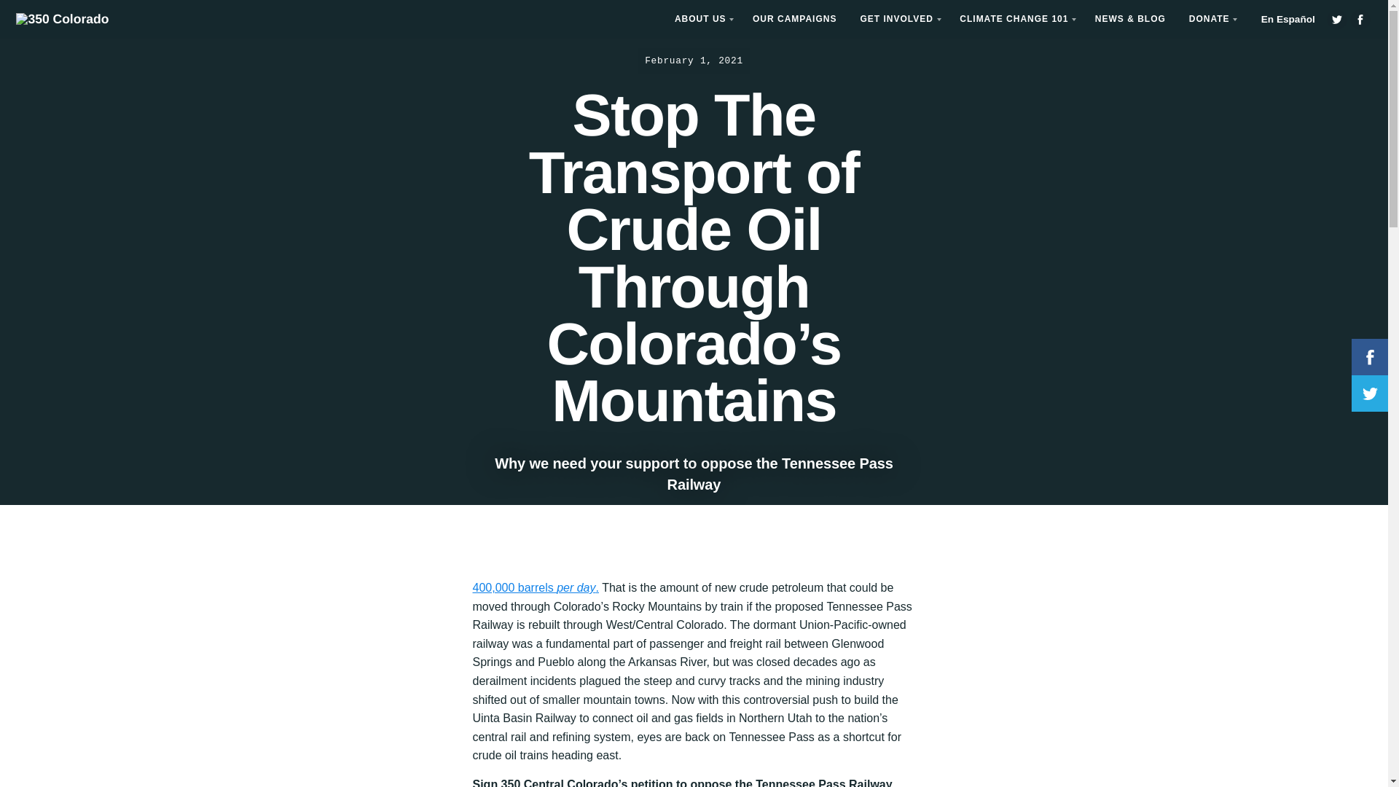 The image size is (1399, 787). Describe the element at coordinates (1016, 19) in the screenshot. I see `CLIMATE CHANGE 101` at that location.